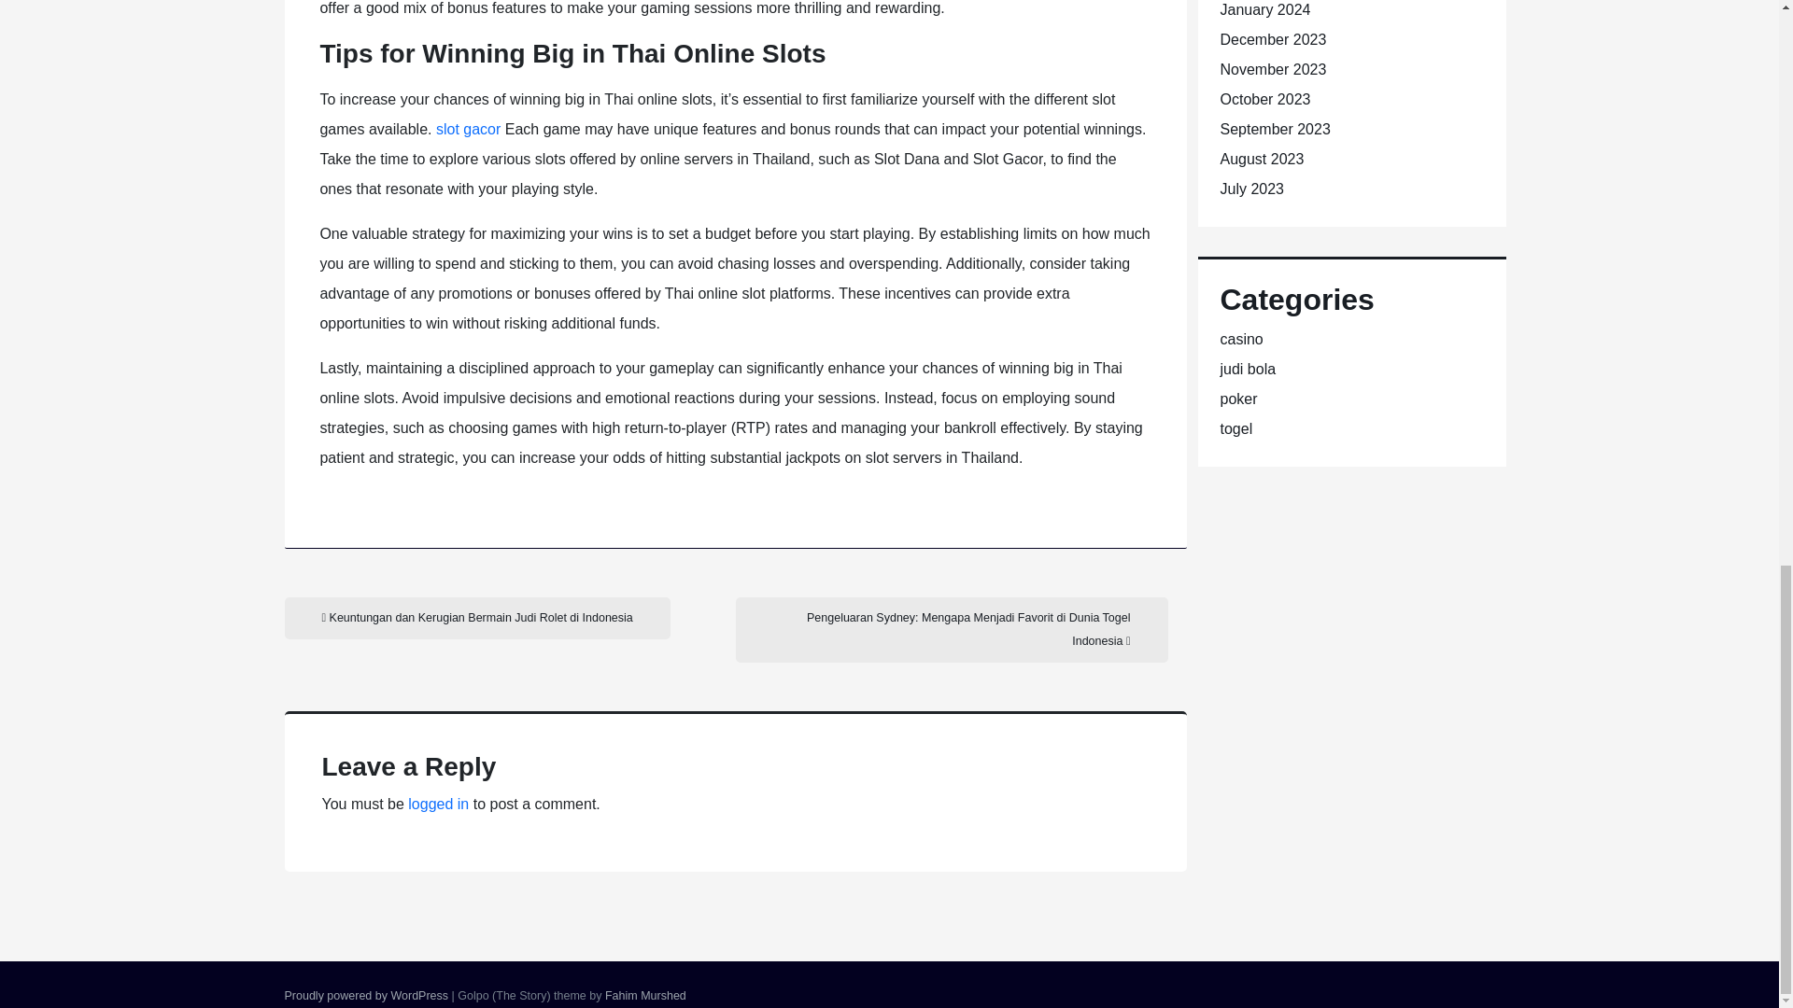 Image resolution: width=1793 pixels, height=1008 pixels. I want to click on November 2023, so click(1272, 69).